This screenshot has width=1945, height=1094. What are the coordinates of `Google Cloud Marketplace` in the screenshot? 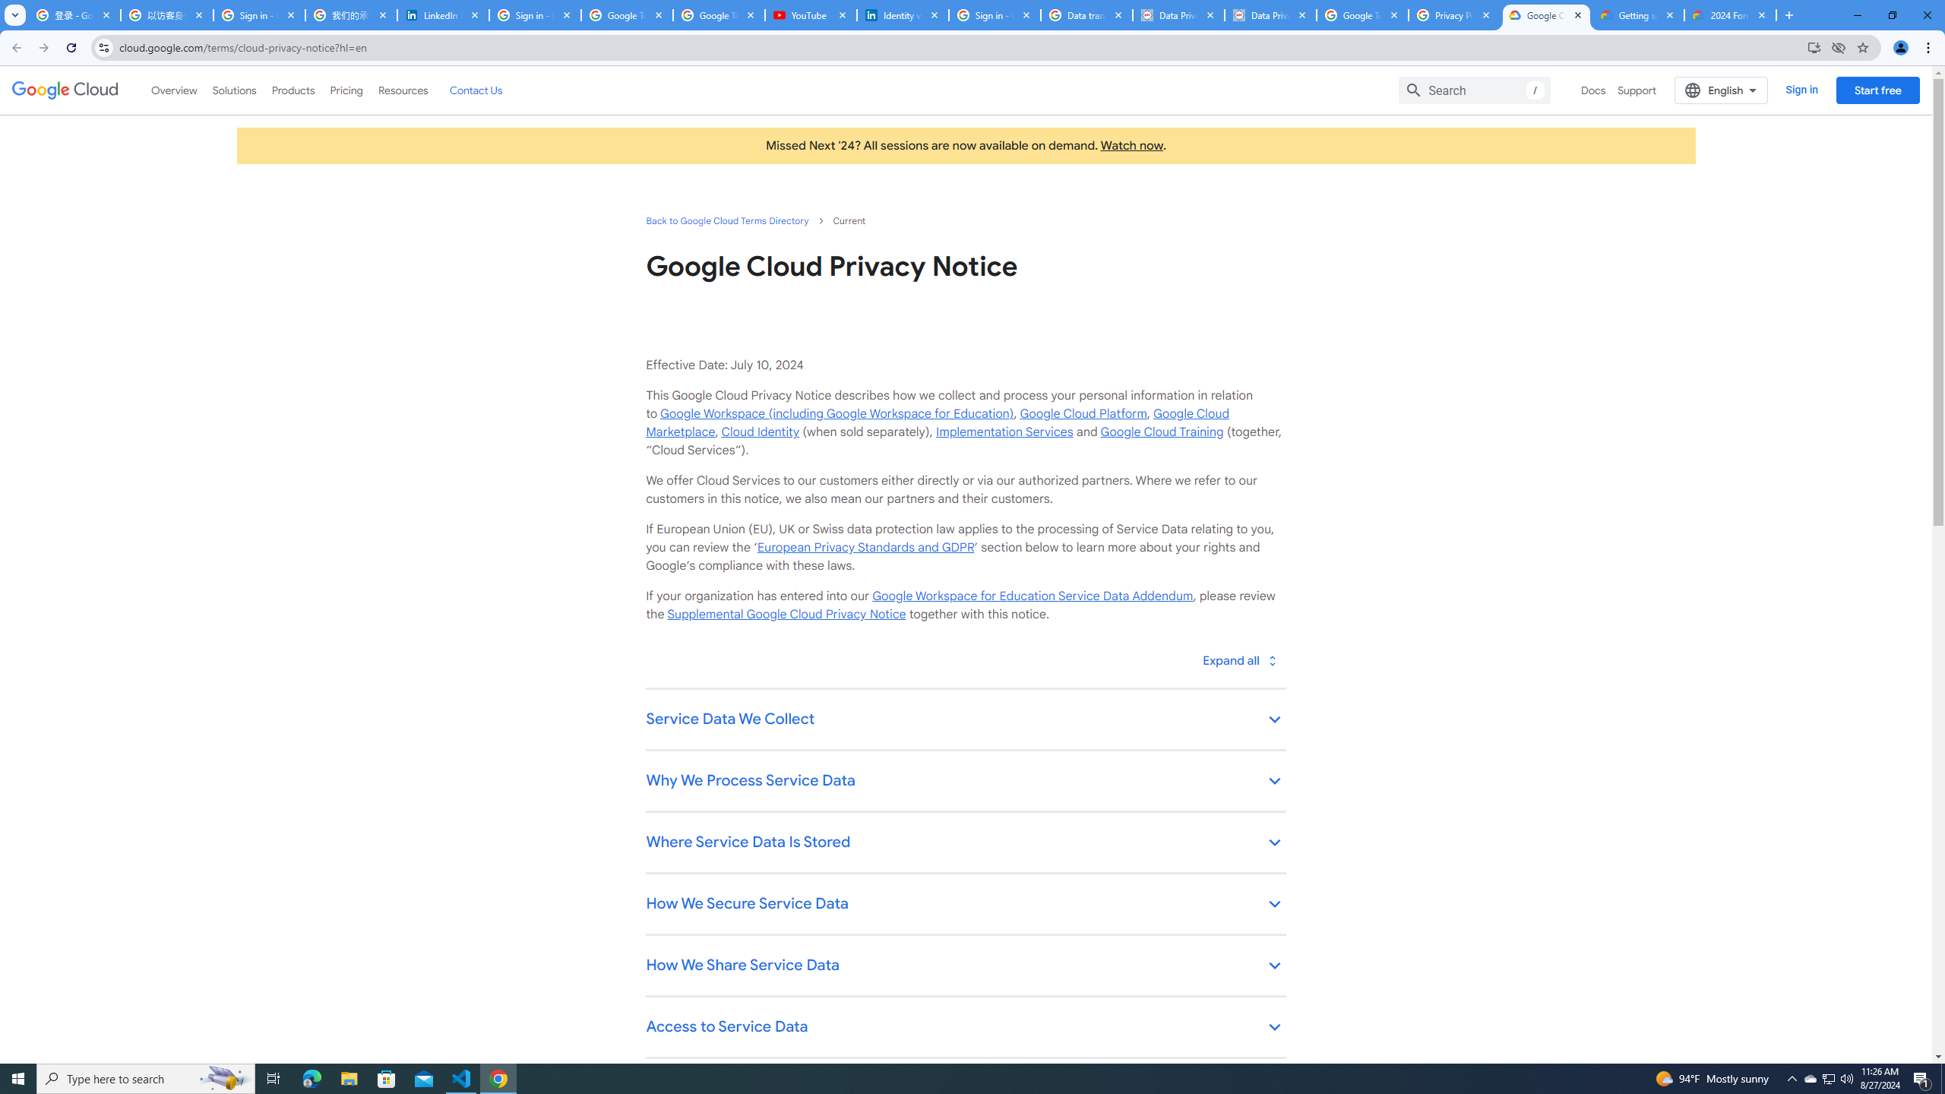 It's located at (937, 422).